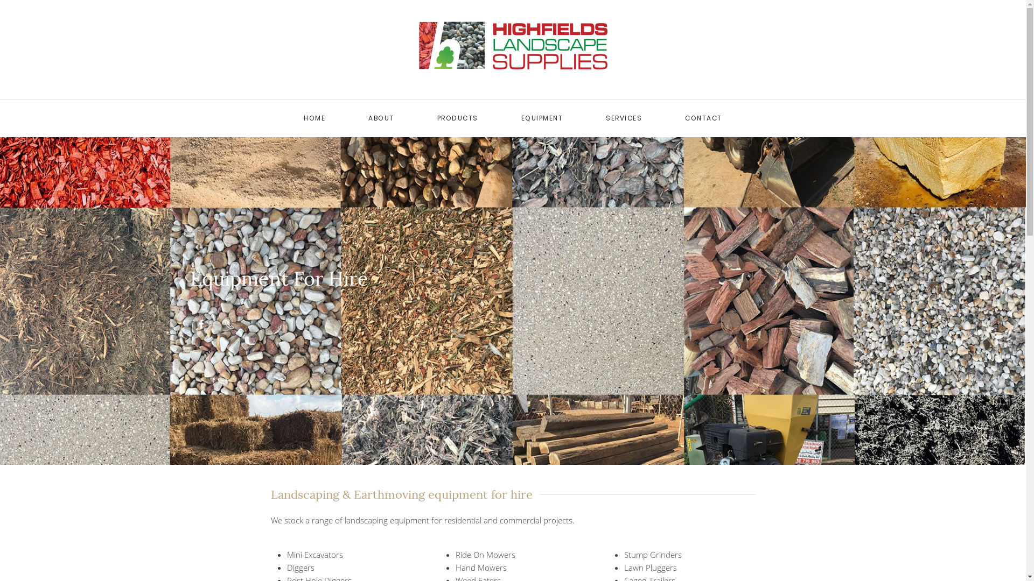 This screenshot has height=581, width=1034. Describe the element at coordinates (315, 118) in the screenshot. I see `HOME` at that location.